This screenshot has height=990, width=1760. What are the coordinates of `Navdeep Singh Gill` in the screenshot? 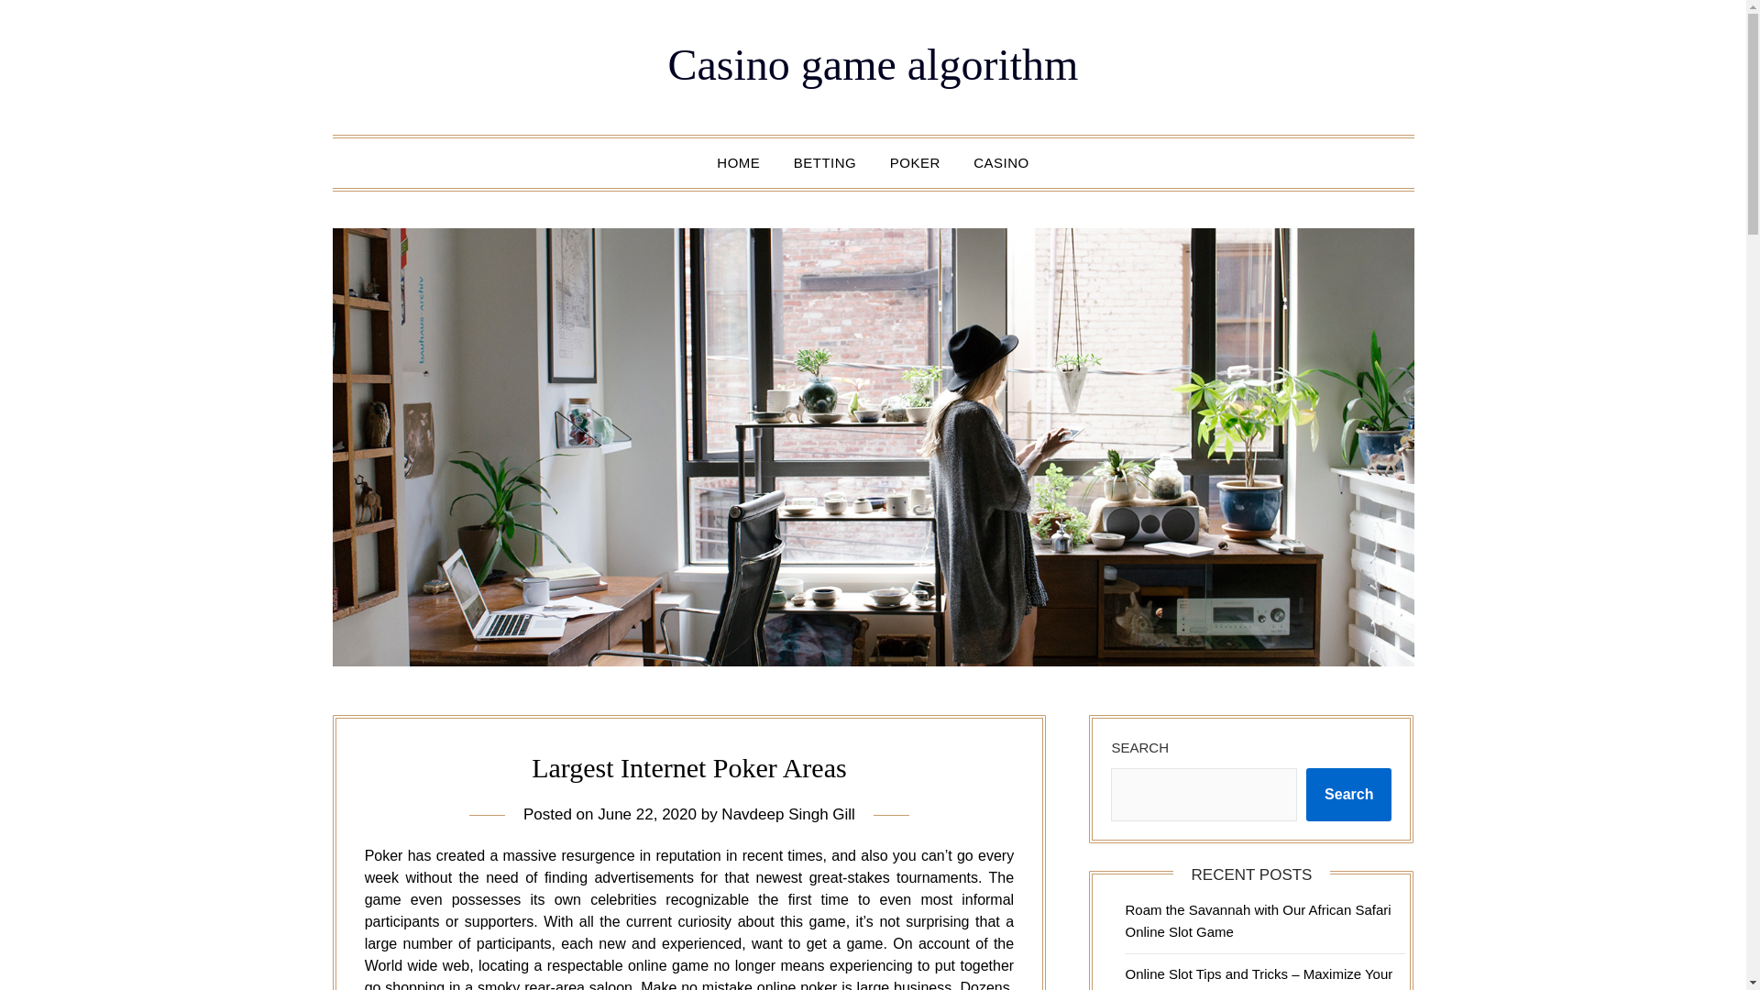 It's located at (788, 814).